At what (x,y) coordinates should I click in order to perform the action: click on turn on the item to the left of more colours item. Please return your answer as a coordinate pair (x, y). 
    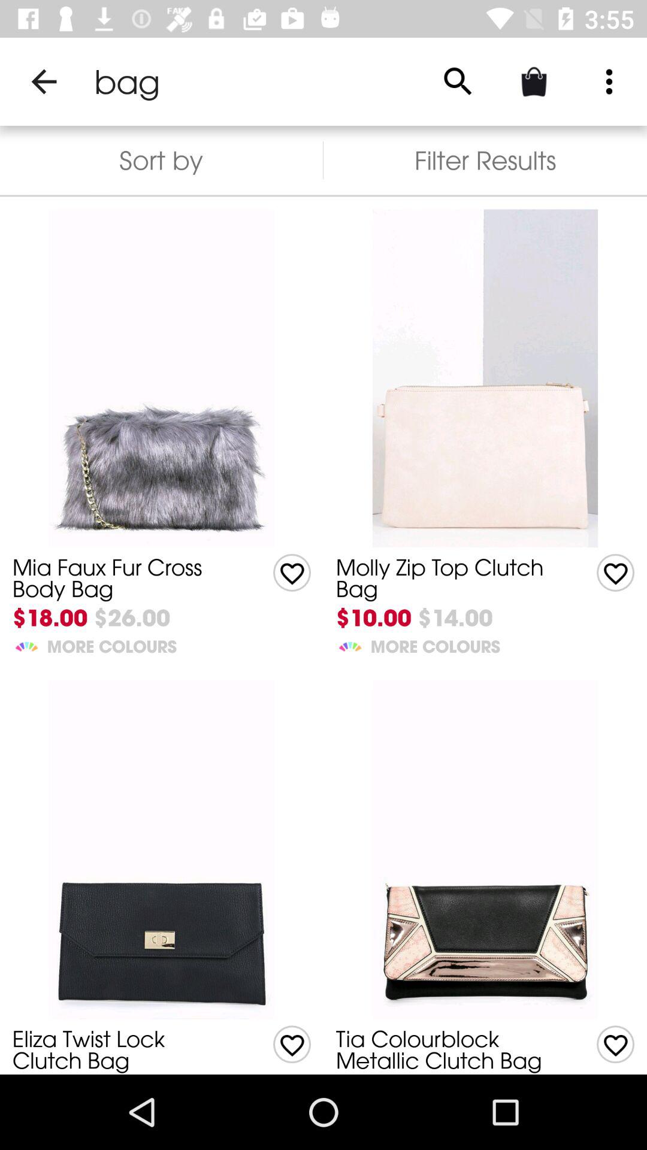
    Looking at the image, I should click on (350, 644).